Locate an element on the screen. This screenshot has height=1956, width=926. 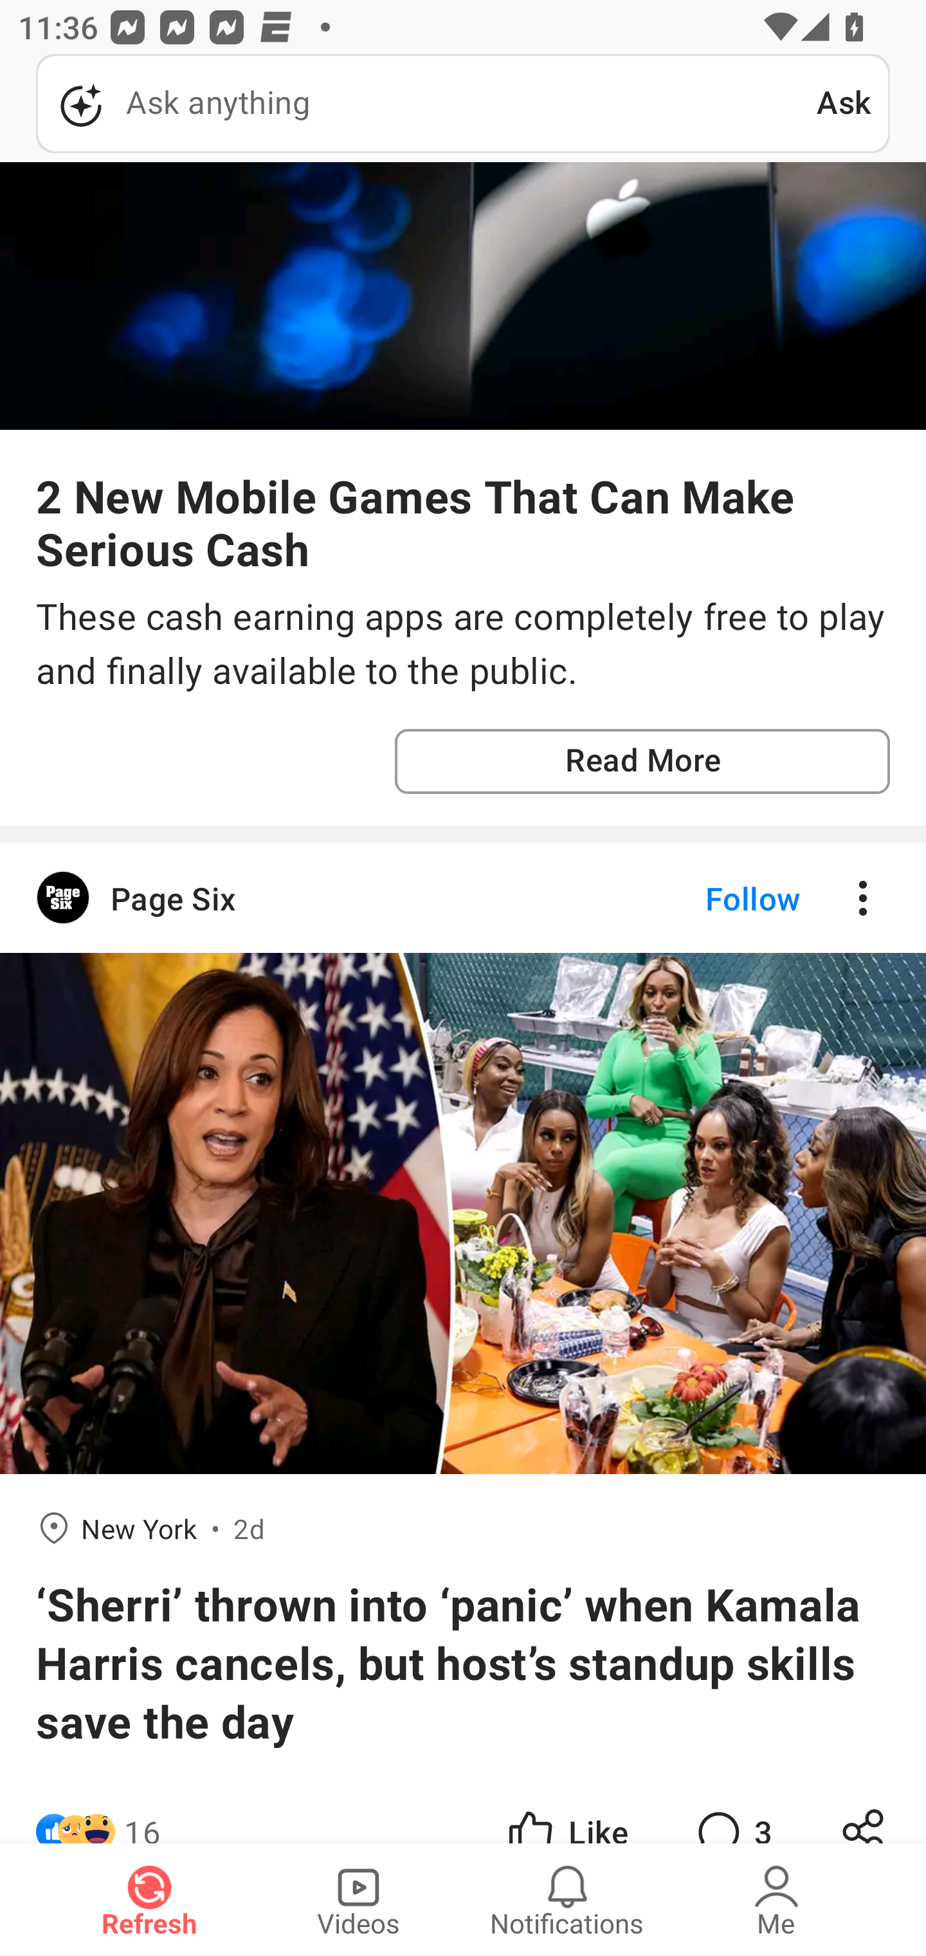
Ask anything is located at coordinates (426, 104).